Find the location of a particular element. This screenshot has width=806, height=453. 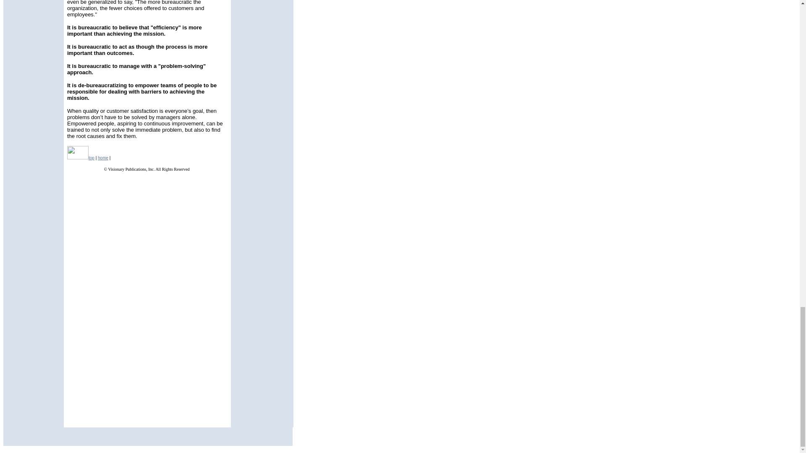

top is located at coordinates (92, 158).